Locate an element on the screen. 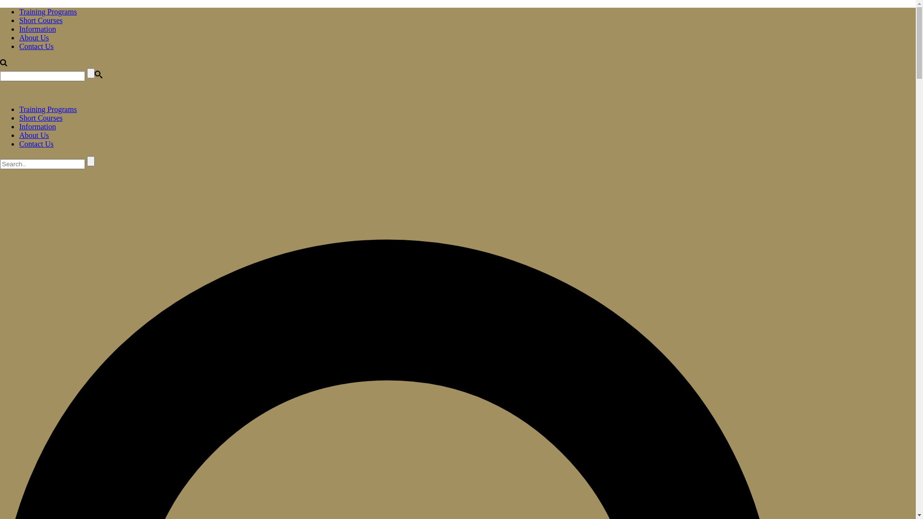  Information is located at coordinates (37, 29).